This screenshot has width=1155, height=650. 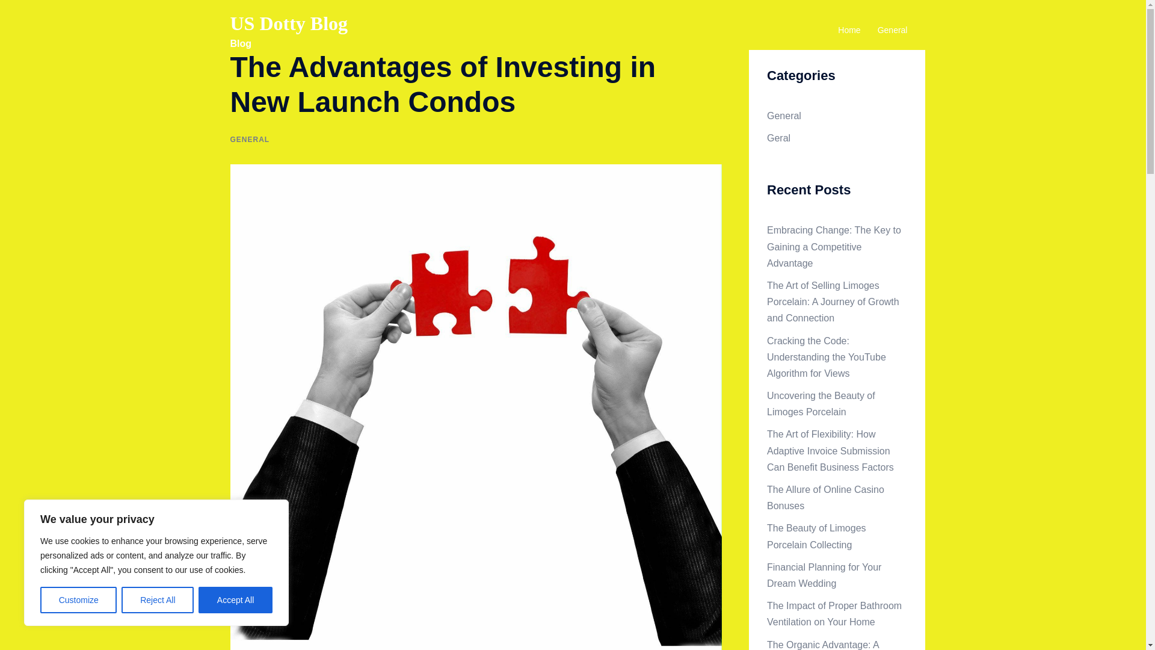 What do you see at coordinates (821, 404) in the screenshot?
I see `Uncovering the Beauty of Limoges Porcelain` at bounding box center [821, 404].